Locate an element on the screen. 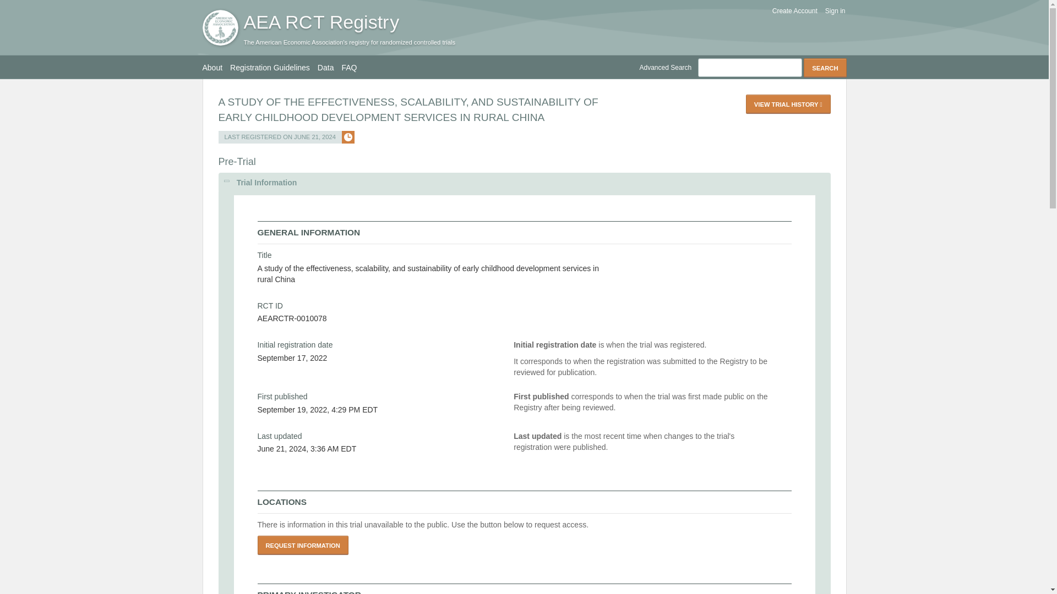  FAQ is located at coordinates (353, 67).